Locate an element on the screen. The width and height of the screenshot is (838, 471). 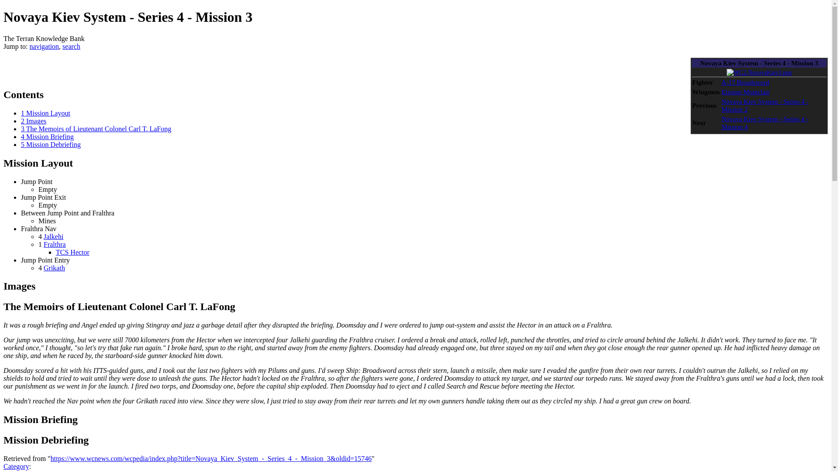
search is located at coordinates (71, 46).